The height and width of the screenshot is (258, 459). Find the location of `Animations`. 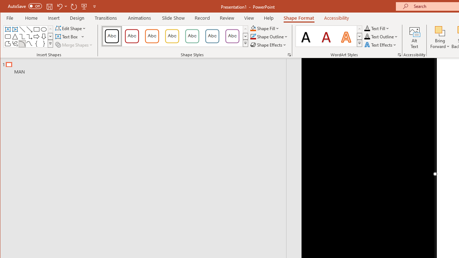

Animations is located at coordinates (139, 18).